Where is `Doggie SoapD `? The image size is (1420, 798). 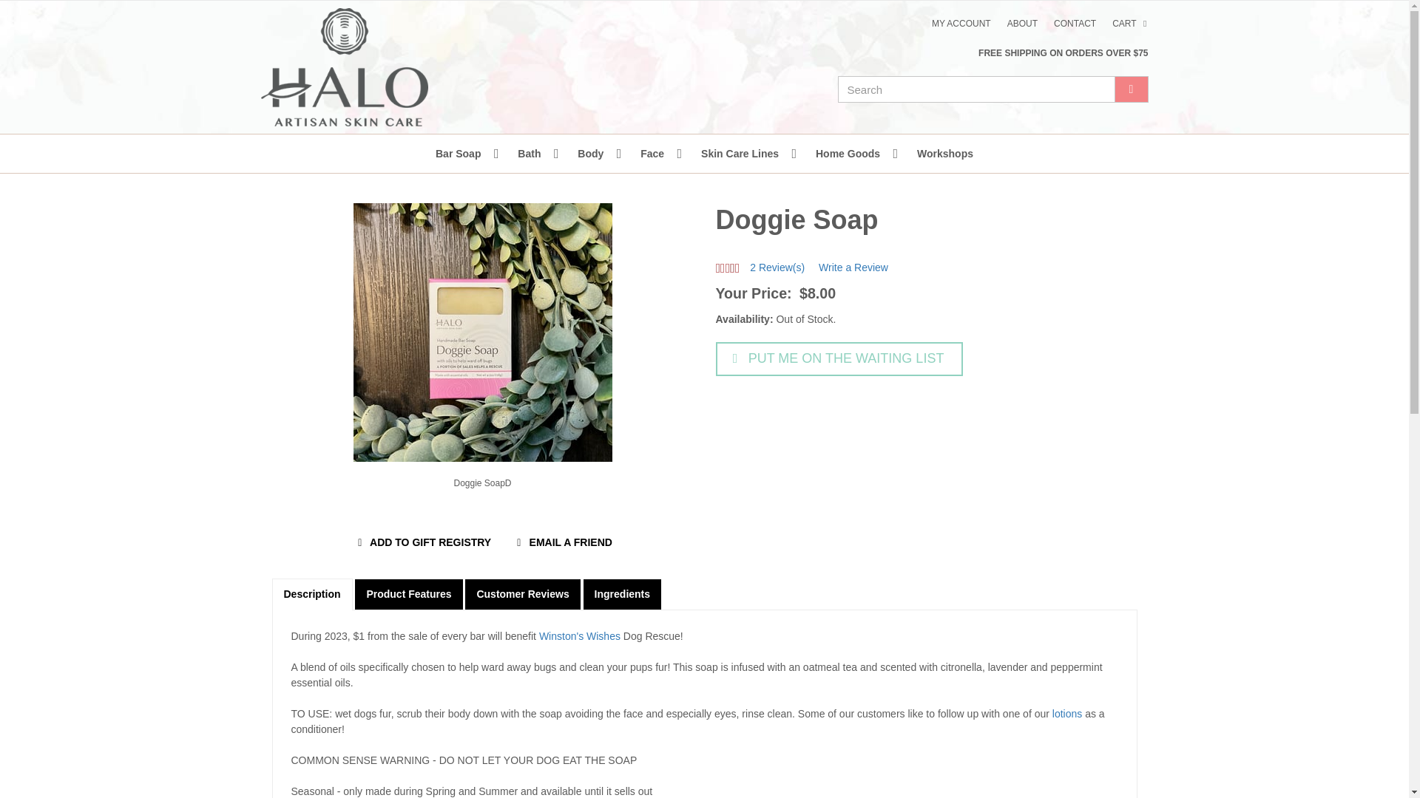
Doggie SoapD  is located at coordinates (483, 483).